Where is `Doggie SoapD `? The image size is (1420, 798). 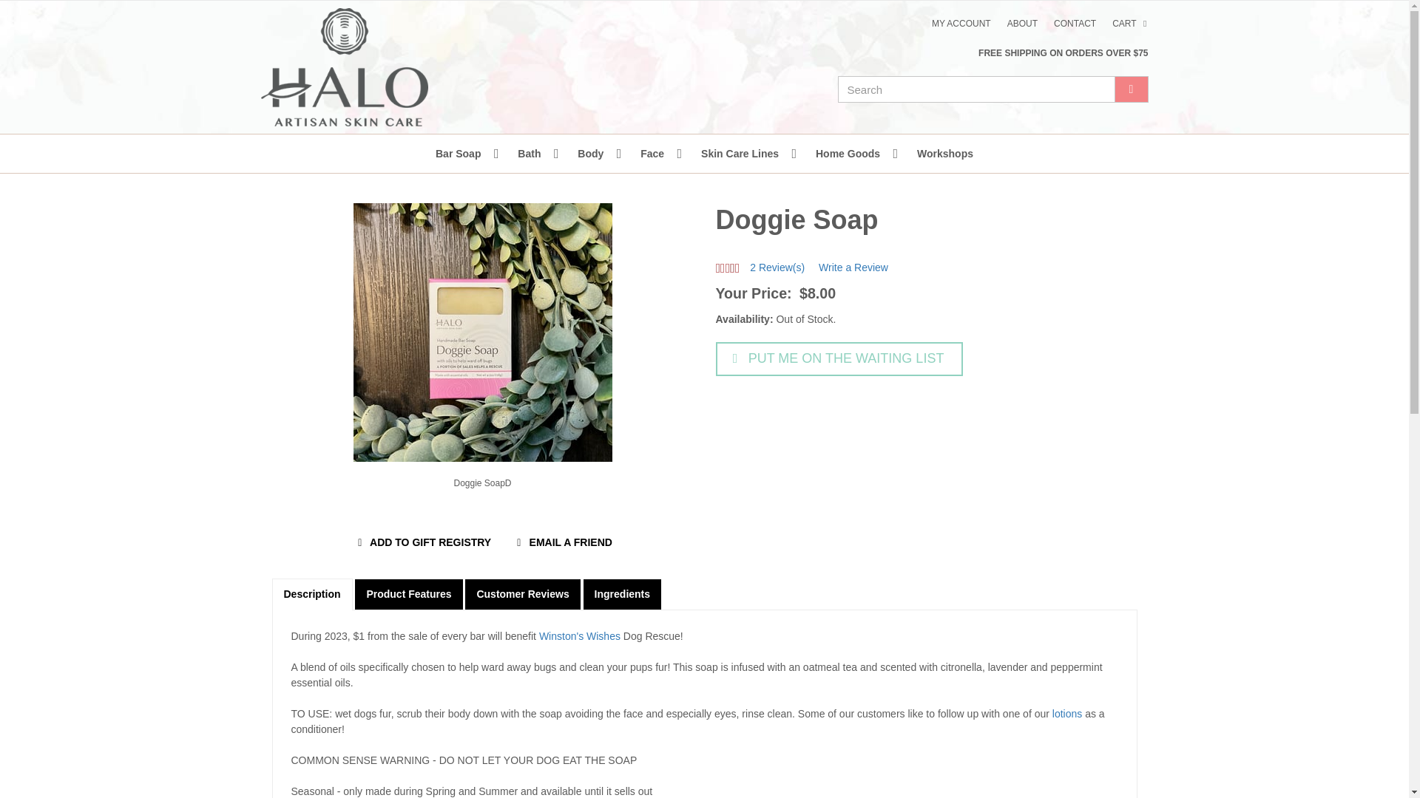
Doggie SoapD  is located at coordinates (483, 483).